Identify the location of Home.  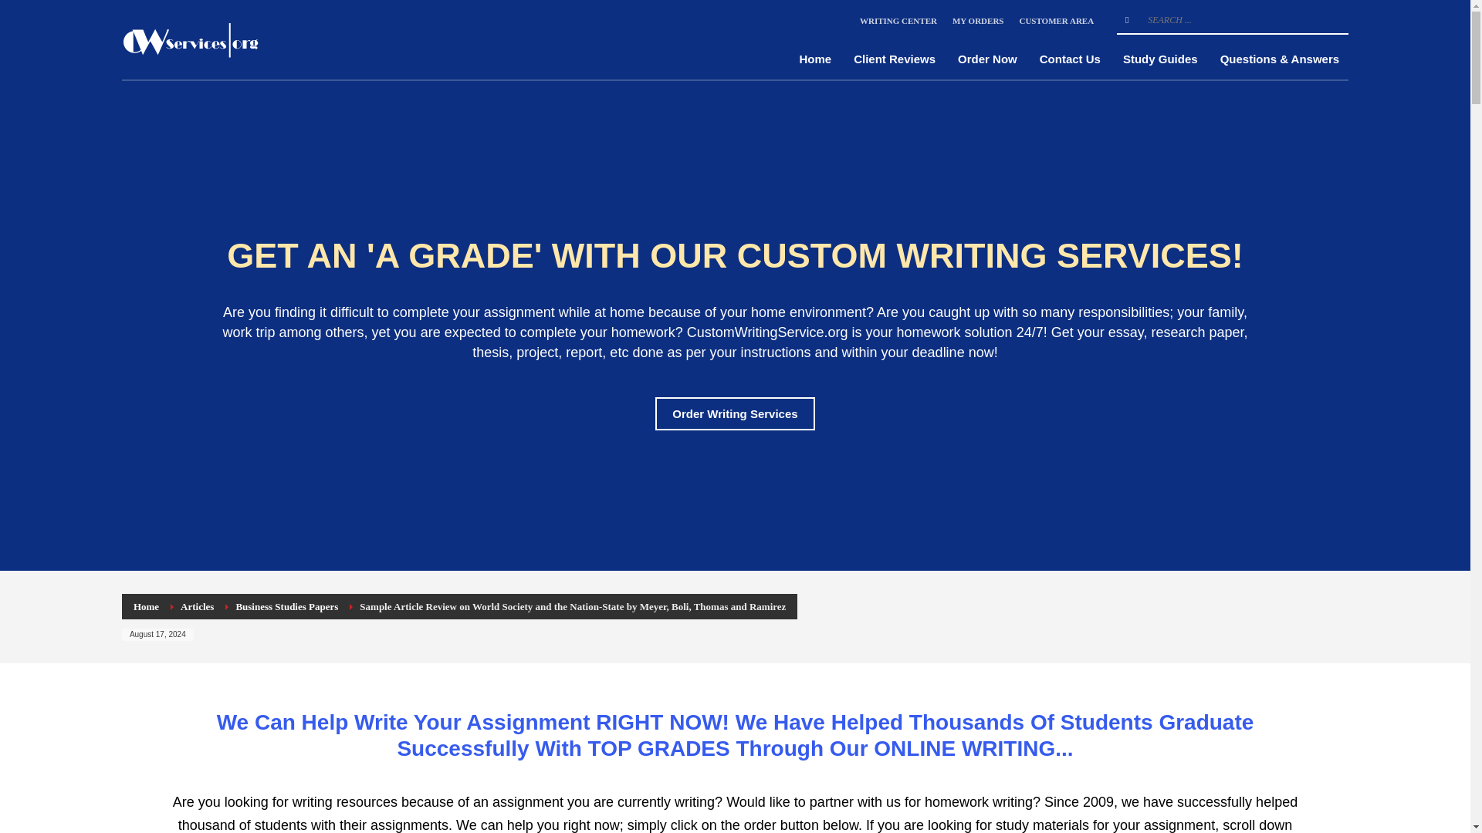
(815, 59).